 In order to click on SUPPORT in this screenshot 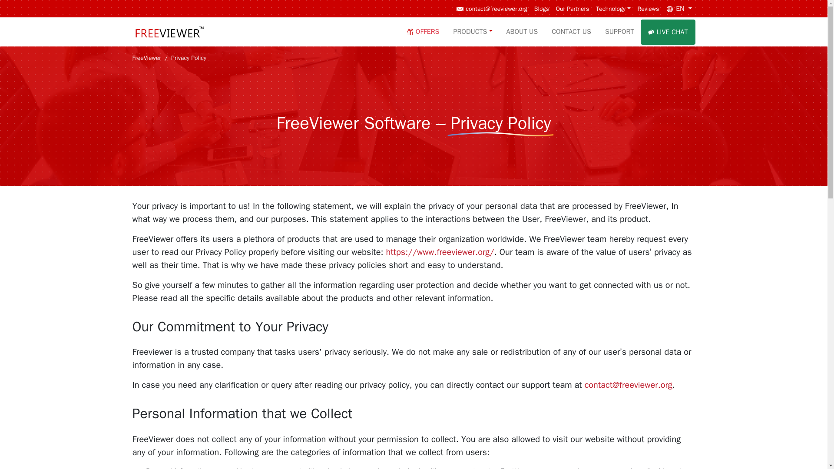, I will do `click(619, 31)`.